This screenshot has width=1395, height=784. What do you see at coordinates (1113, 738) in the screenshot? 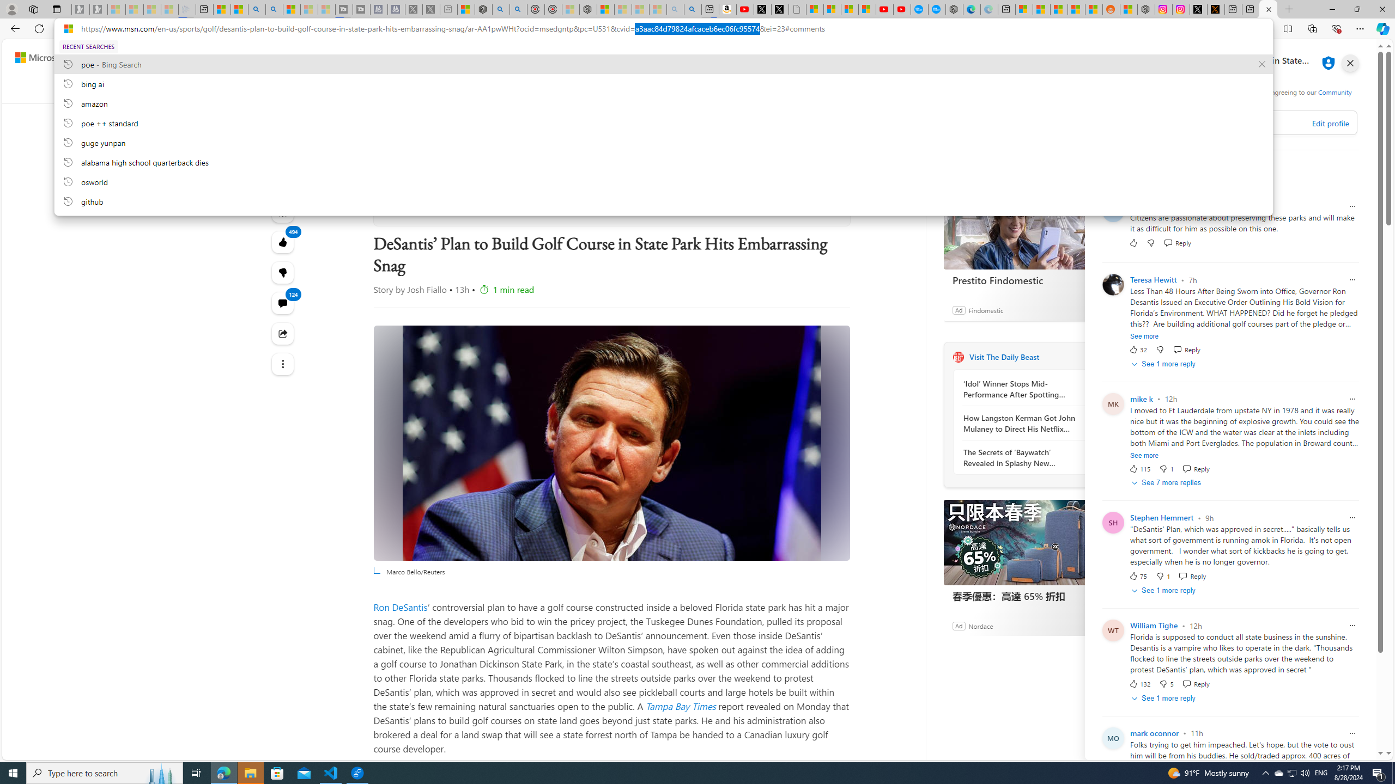
I see `Profile Picture` at bounding box center [1113, 738].